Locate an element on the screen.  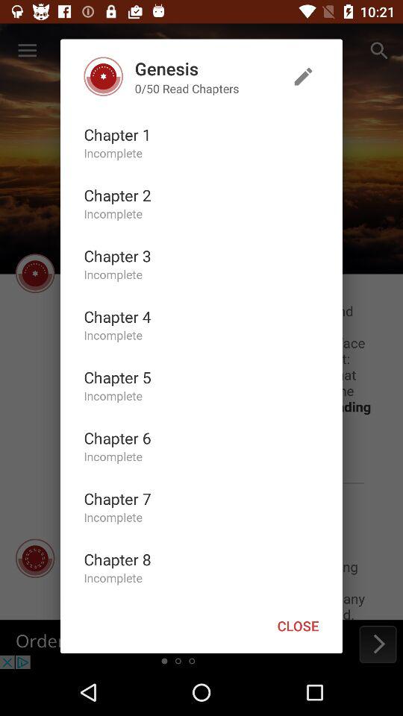
tap icon below the incomplete icon is located at coordinates (117, 438).